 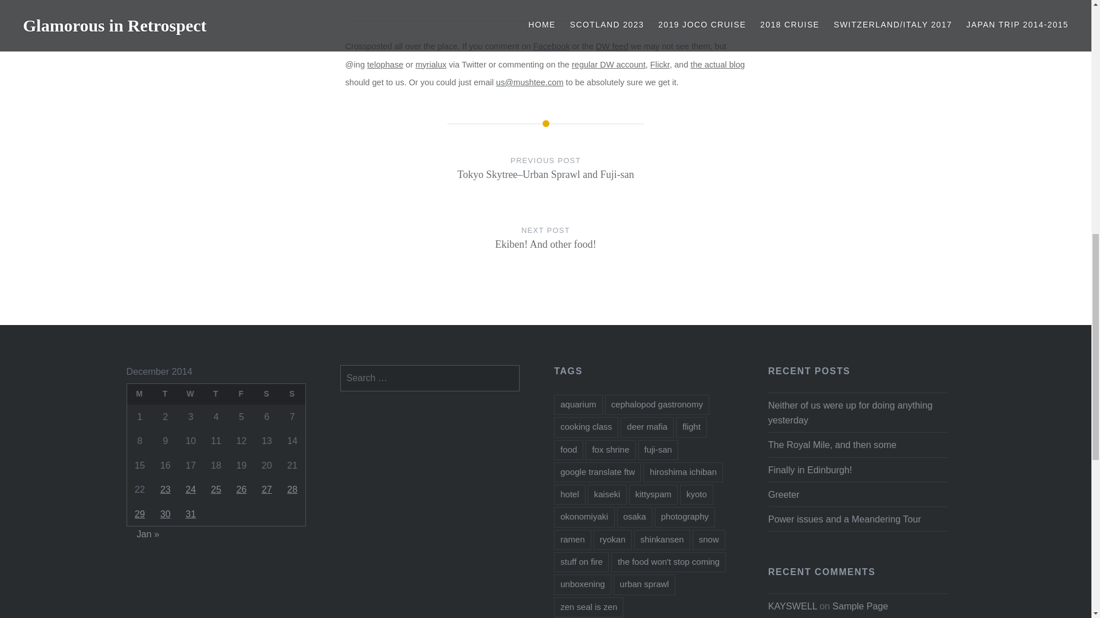 I want to click on Friday, so click(x=241, y=394).